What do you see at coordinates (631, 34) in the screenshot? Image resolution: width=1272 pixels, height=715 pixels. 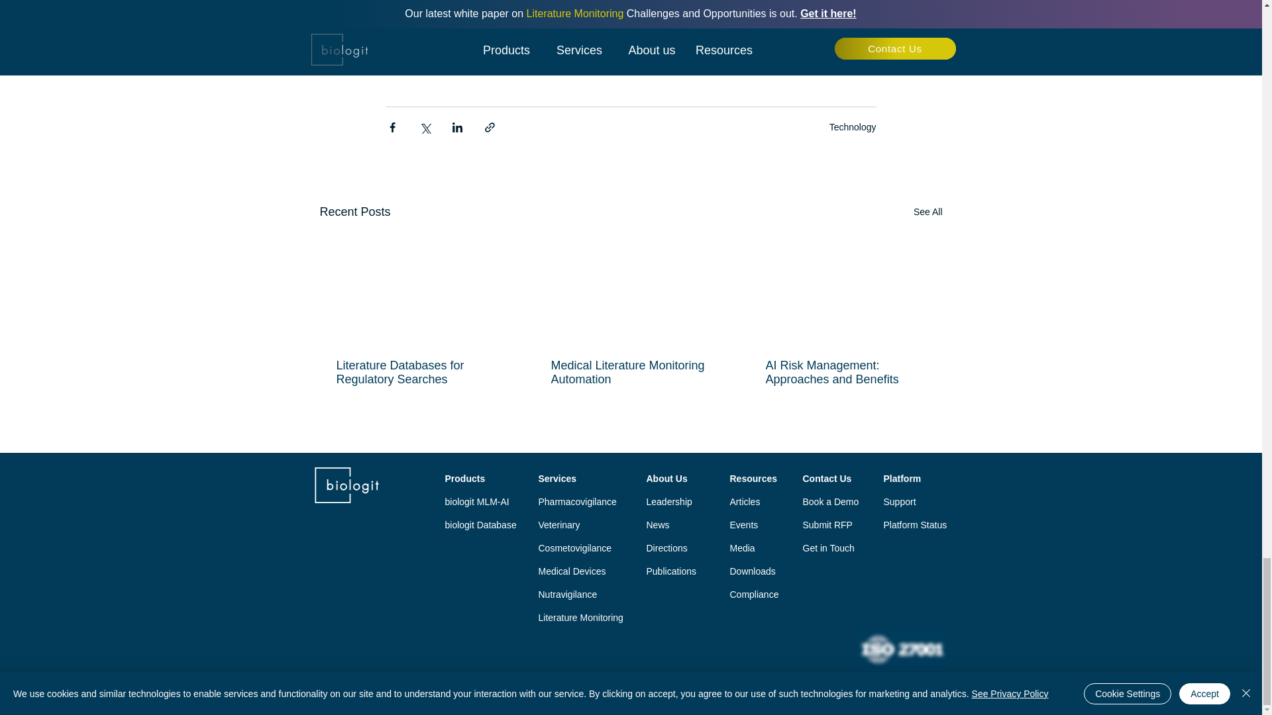 I see `Book a Demo` at bounding box center [631, 34].